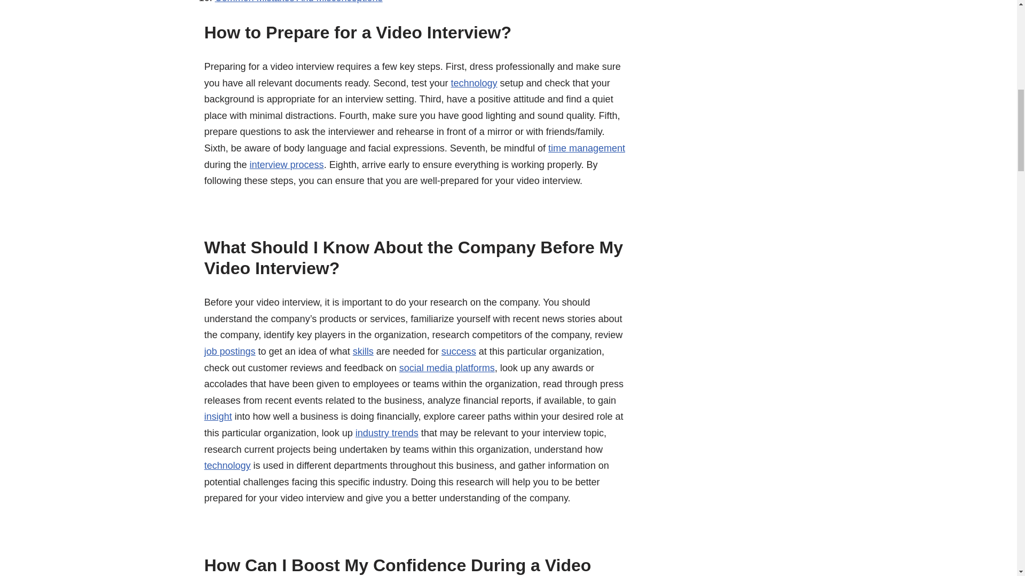 The width and height of the screenshot is (1025, 576). What do you see at coordinates (298, 2) in the screenshot?
I see `Common Mistakes And Misconceptions` at bounding box center [298, 2].